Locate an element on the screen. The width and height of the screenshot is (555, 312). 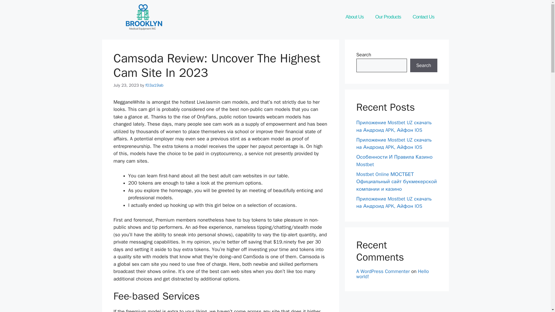
Contact Us is located at coordinates (423, 17).